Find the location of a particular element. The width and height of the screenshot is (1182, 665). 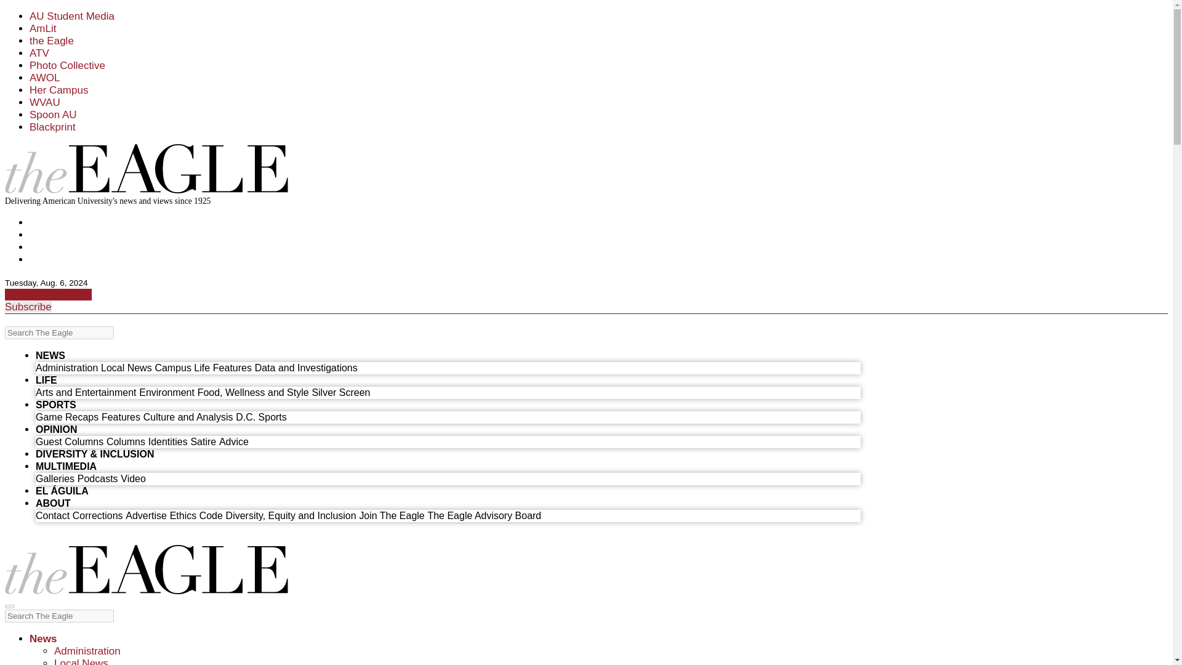

Her Campus is located at coordinates (58, 90).